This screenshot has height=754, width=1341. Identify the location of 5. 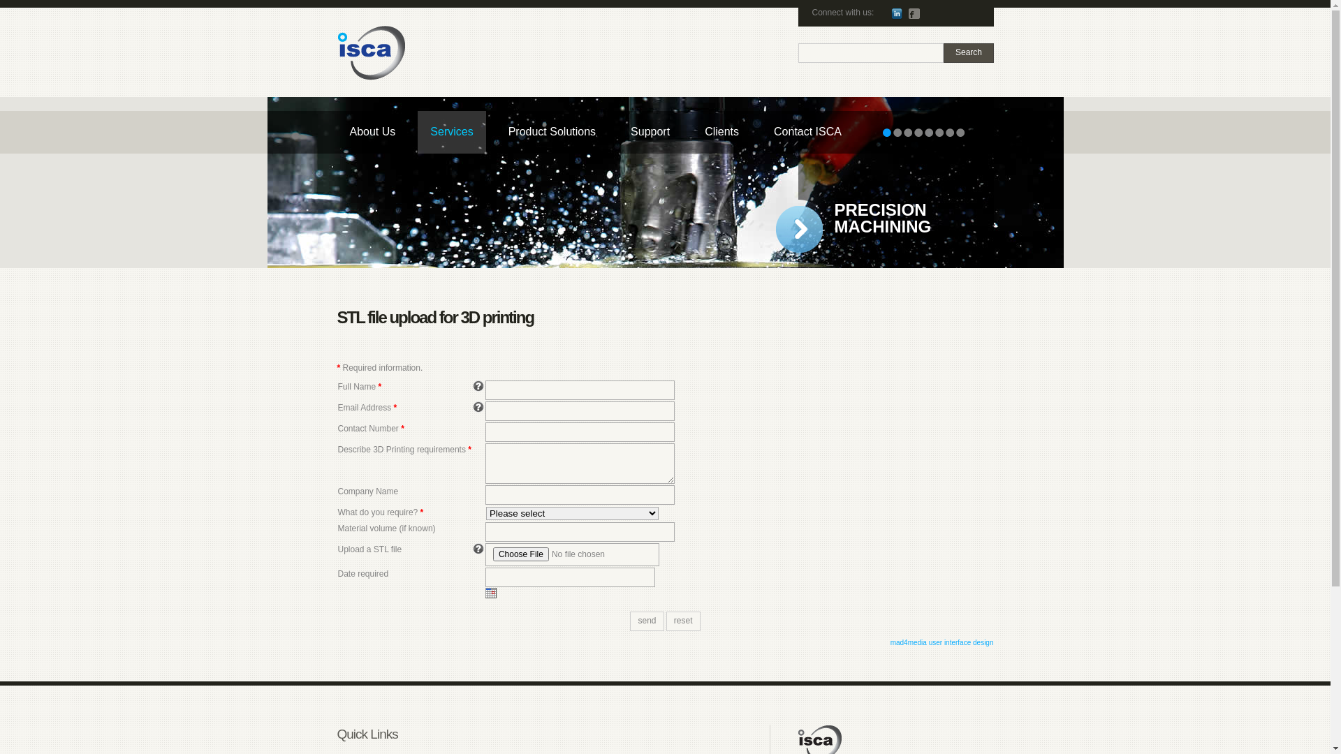
(929, 133).